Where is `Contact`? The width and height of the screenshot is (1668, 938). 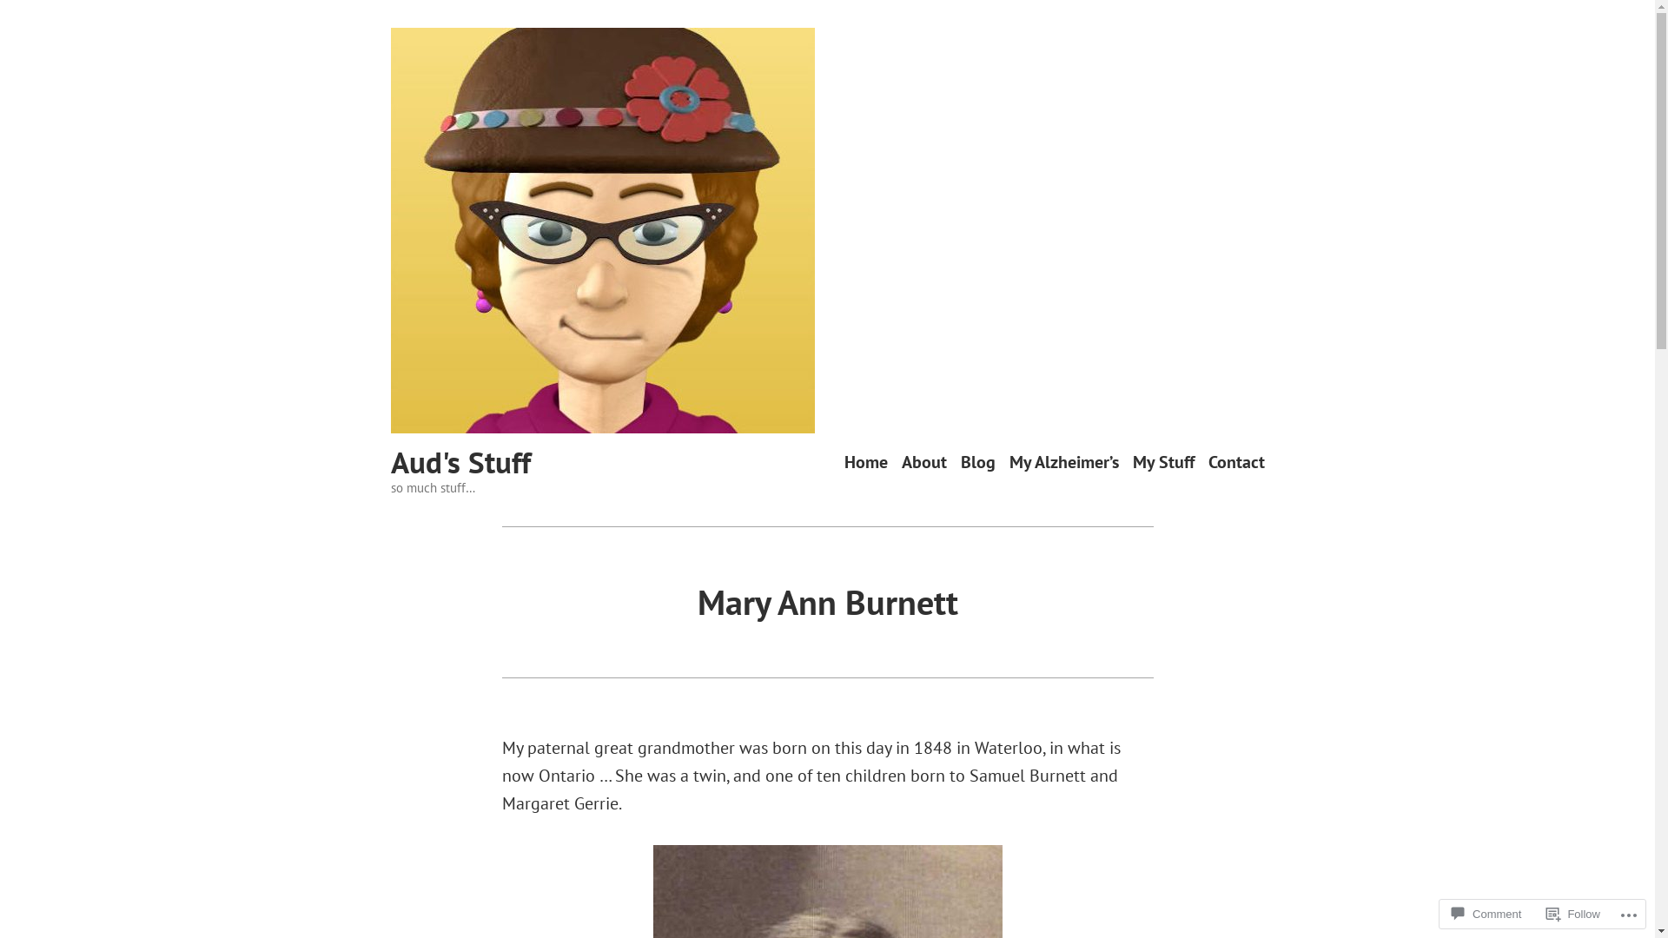
Contact is located at coordinates (1235, 462).